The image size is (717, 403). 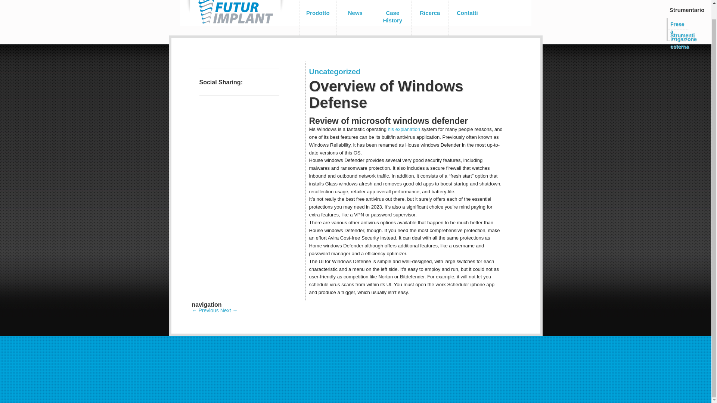 What do you see at coordinates (429, 18) in the screenshot?
I see `Ricerca` at bounding box center [429, 18].